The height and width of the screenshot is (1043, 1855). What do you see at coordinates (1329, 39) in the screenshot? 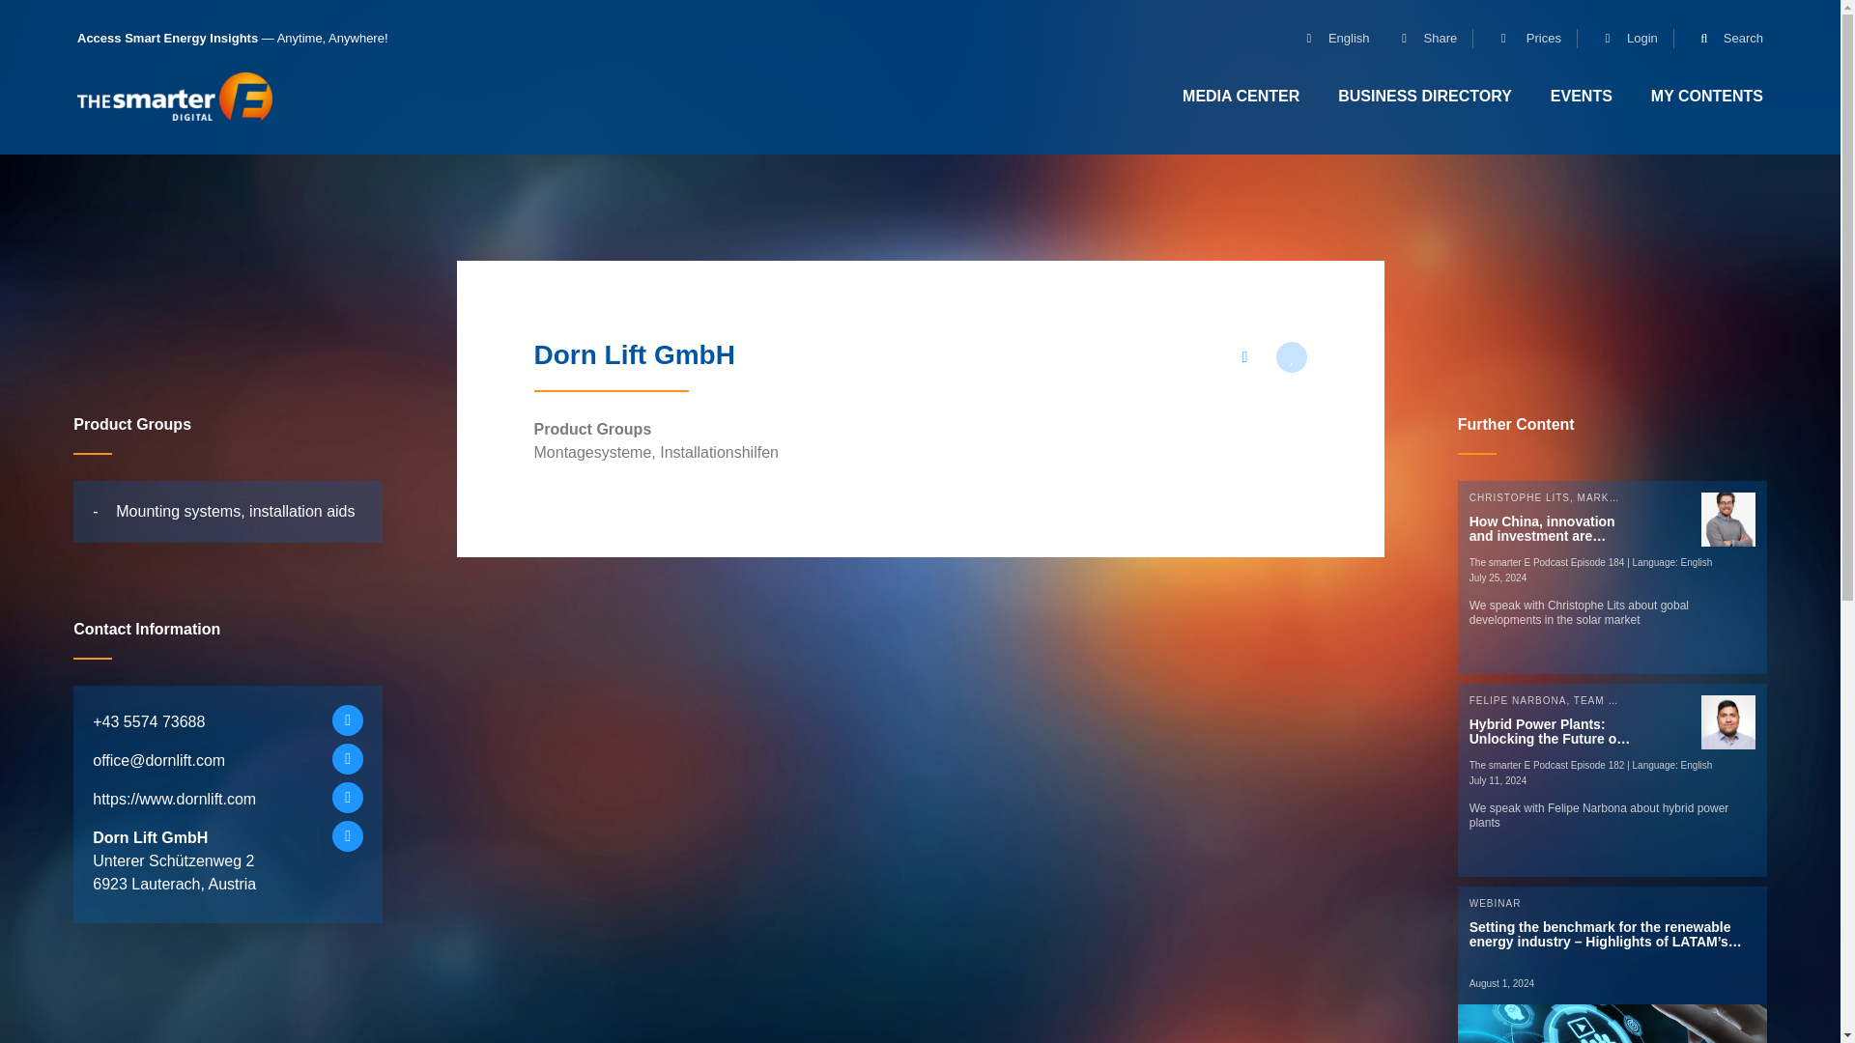
I see `English` at bounding box center [1329, 39].